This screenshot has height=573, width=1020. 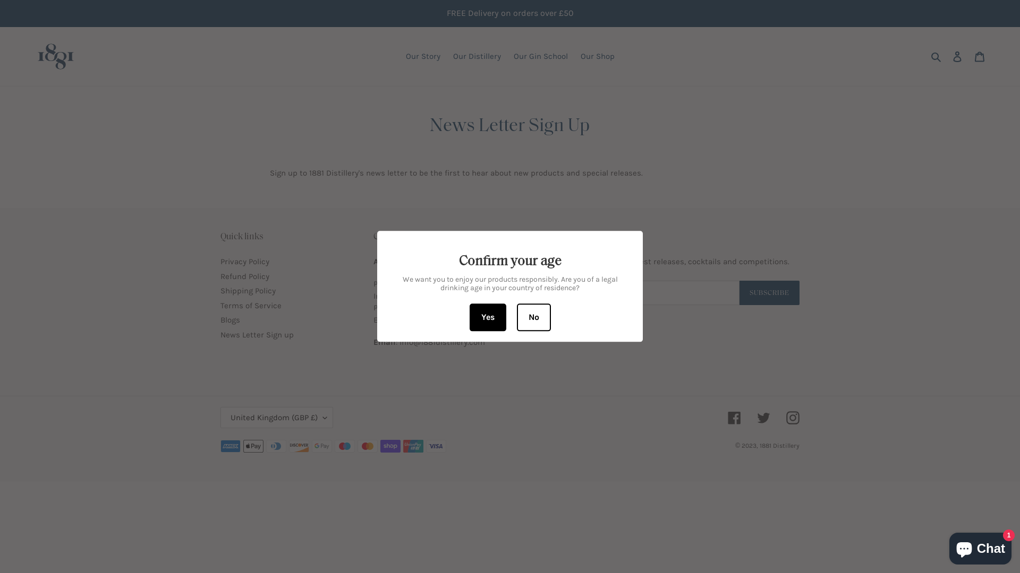 What do you see at coordinates (257, 335) in the screenshot?
I see `News Letter Sign up` at bounding box center [257, 335].